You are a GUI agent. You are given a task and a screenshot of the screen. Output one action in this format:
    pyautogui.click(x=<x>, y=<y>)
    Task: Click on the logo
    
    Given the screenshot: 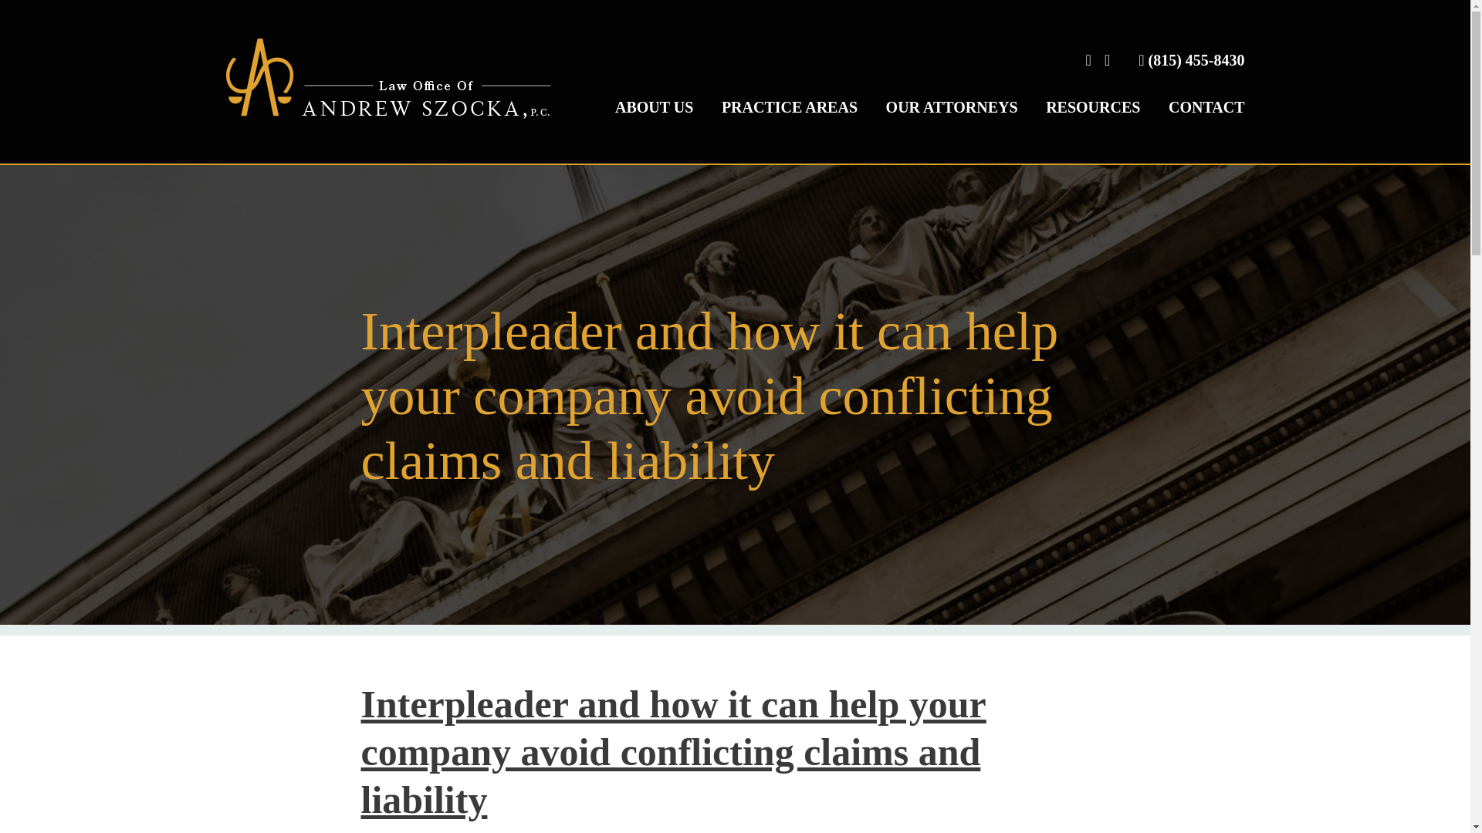 What is the action you would take?
    pyautogui.click(x=387, y=79)
    